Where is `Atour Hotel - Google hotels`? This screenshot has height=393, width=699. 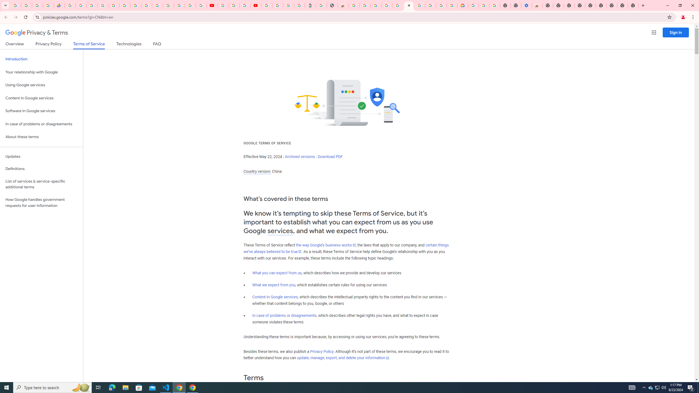
Atour Hotel - Google hotels is located at coordinates (310, 5).